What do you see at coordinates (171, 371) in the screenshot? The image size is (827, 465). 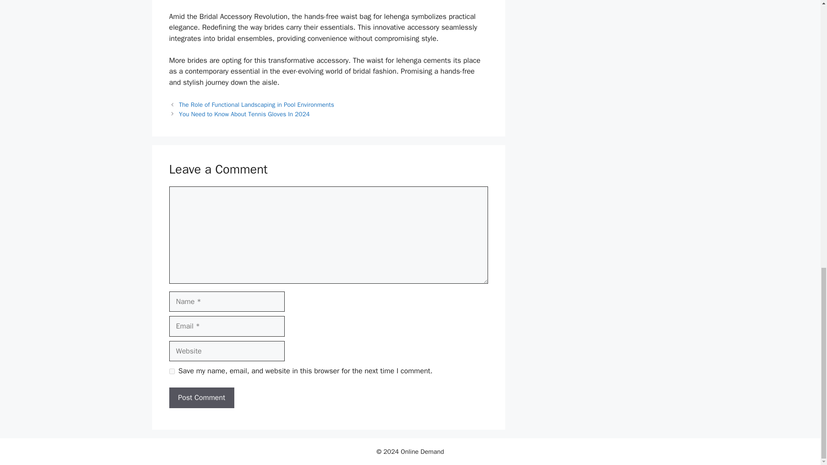 I see `yes` at bounding box center [171, 371].